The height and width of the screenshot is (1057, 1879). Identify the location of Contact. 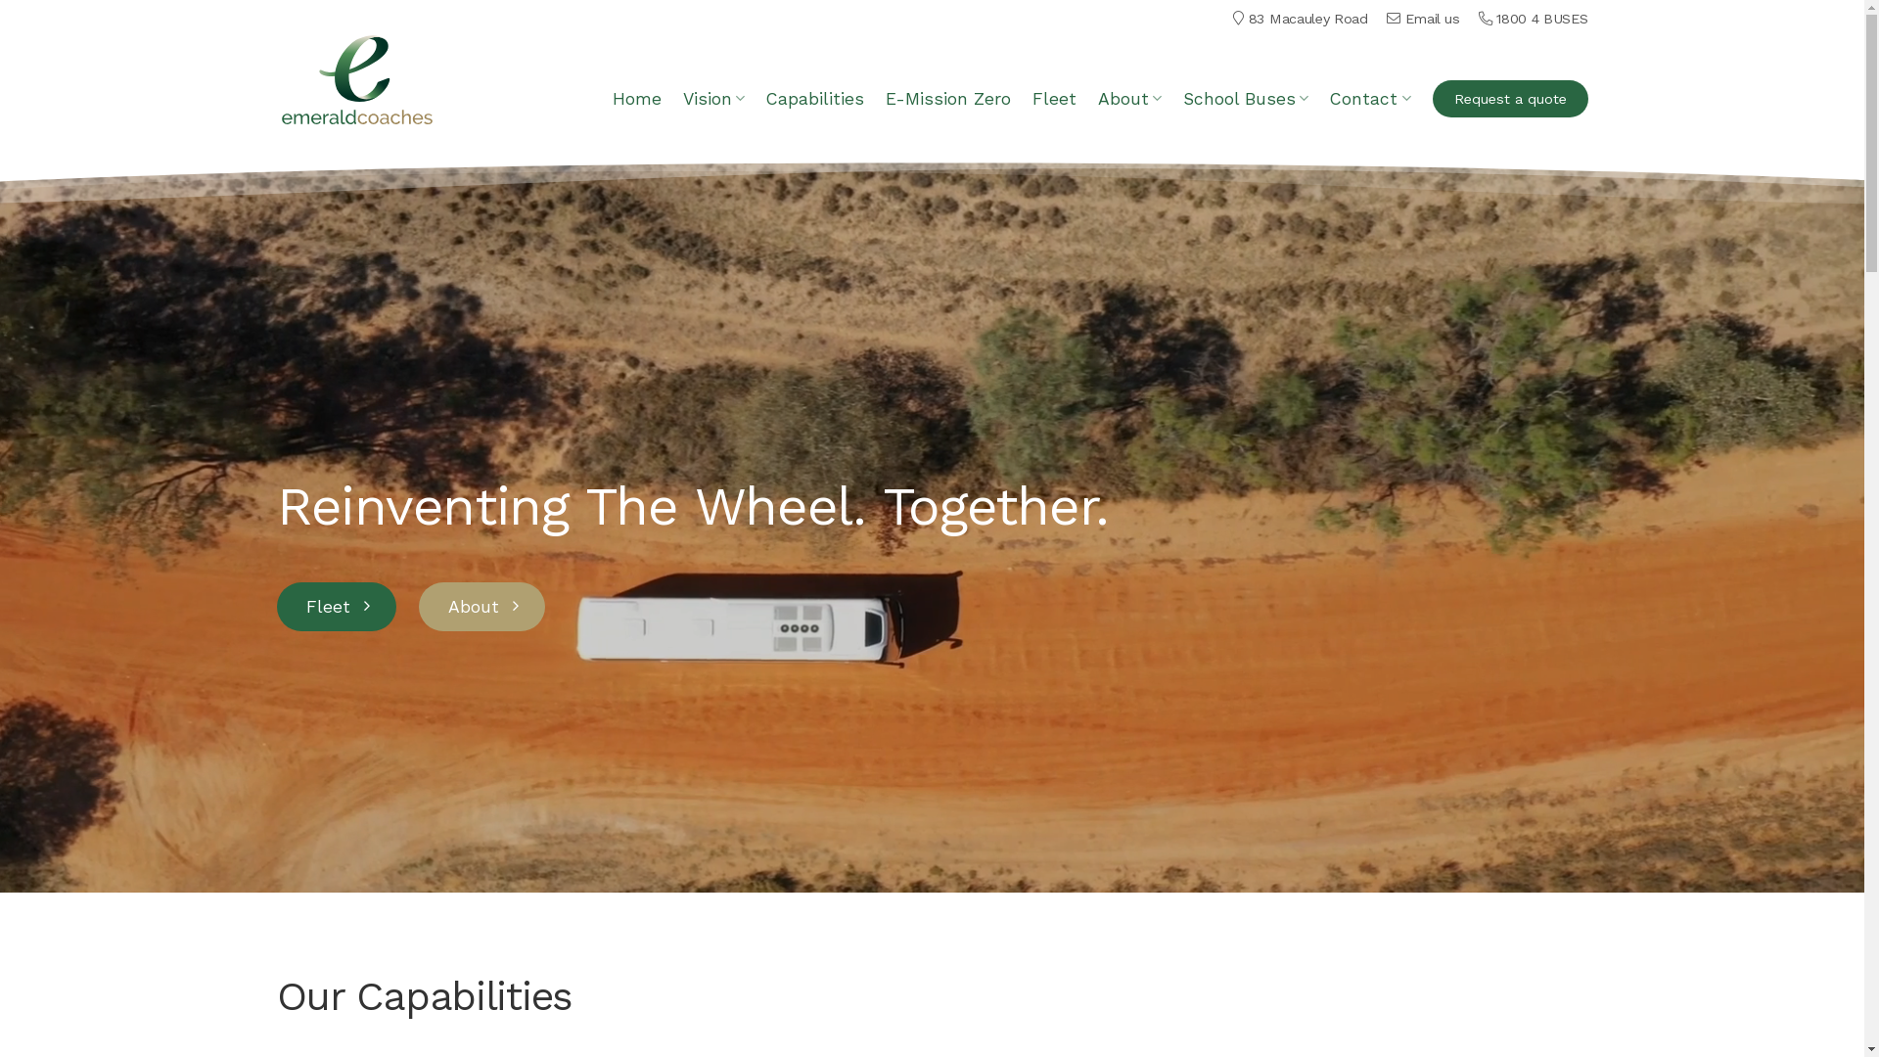
(1370, 98).